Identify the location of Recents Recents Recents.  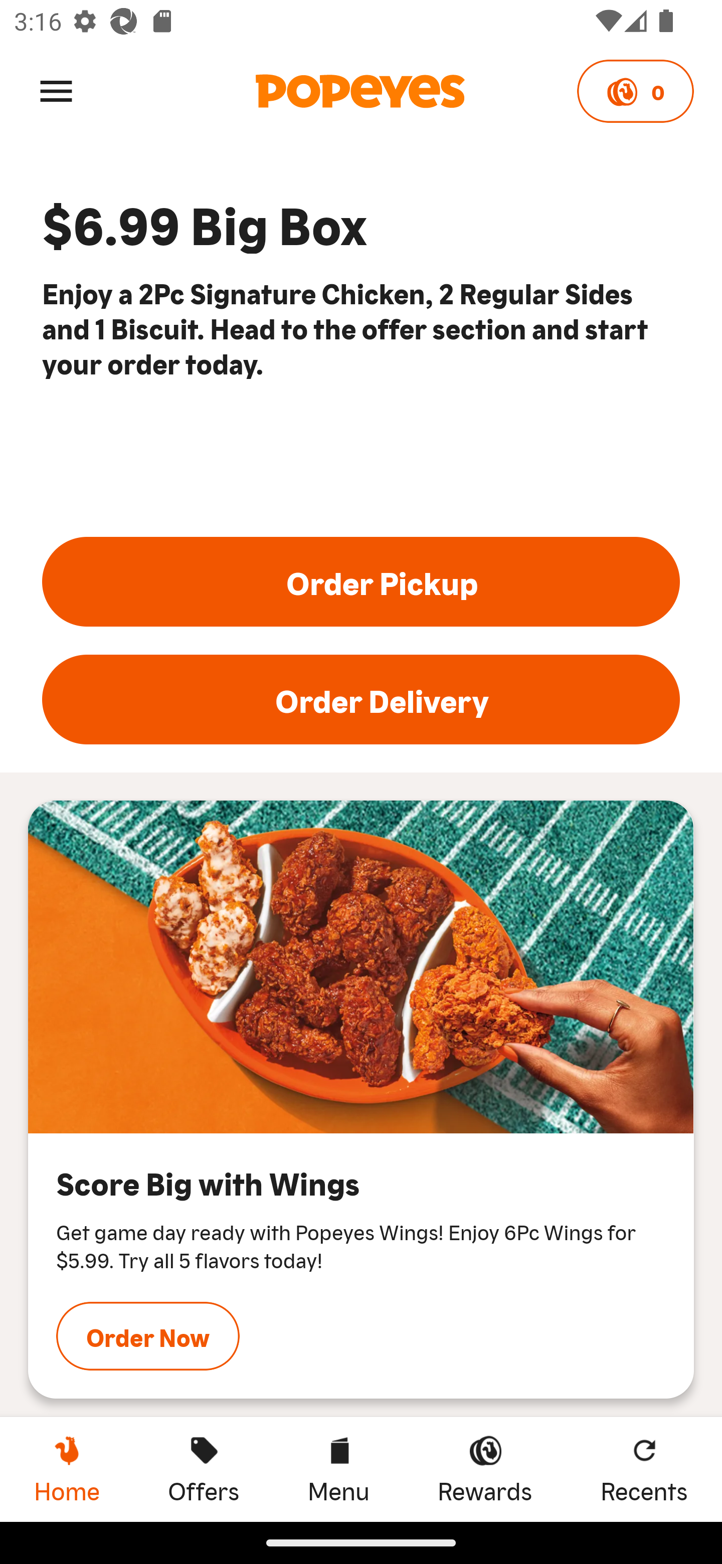
(644, 1469).